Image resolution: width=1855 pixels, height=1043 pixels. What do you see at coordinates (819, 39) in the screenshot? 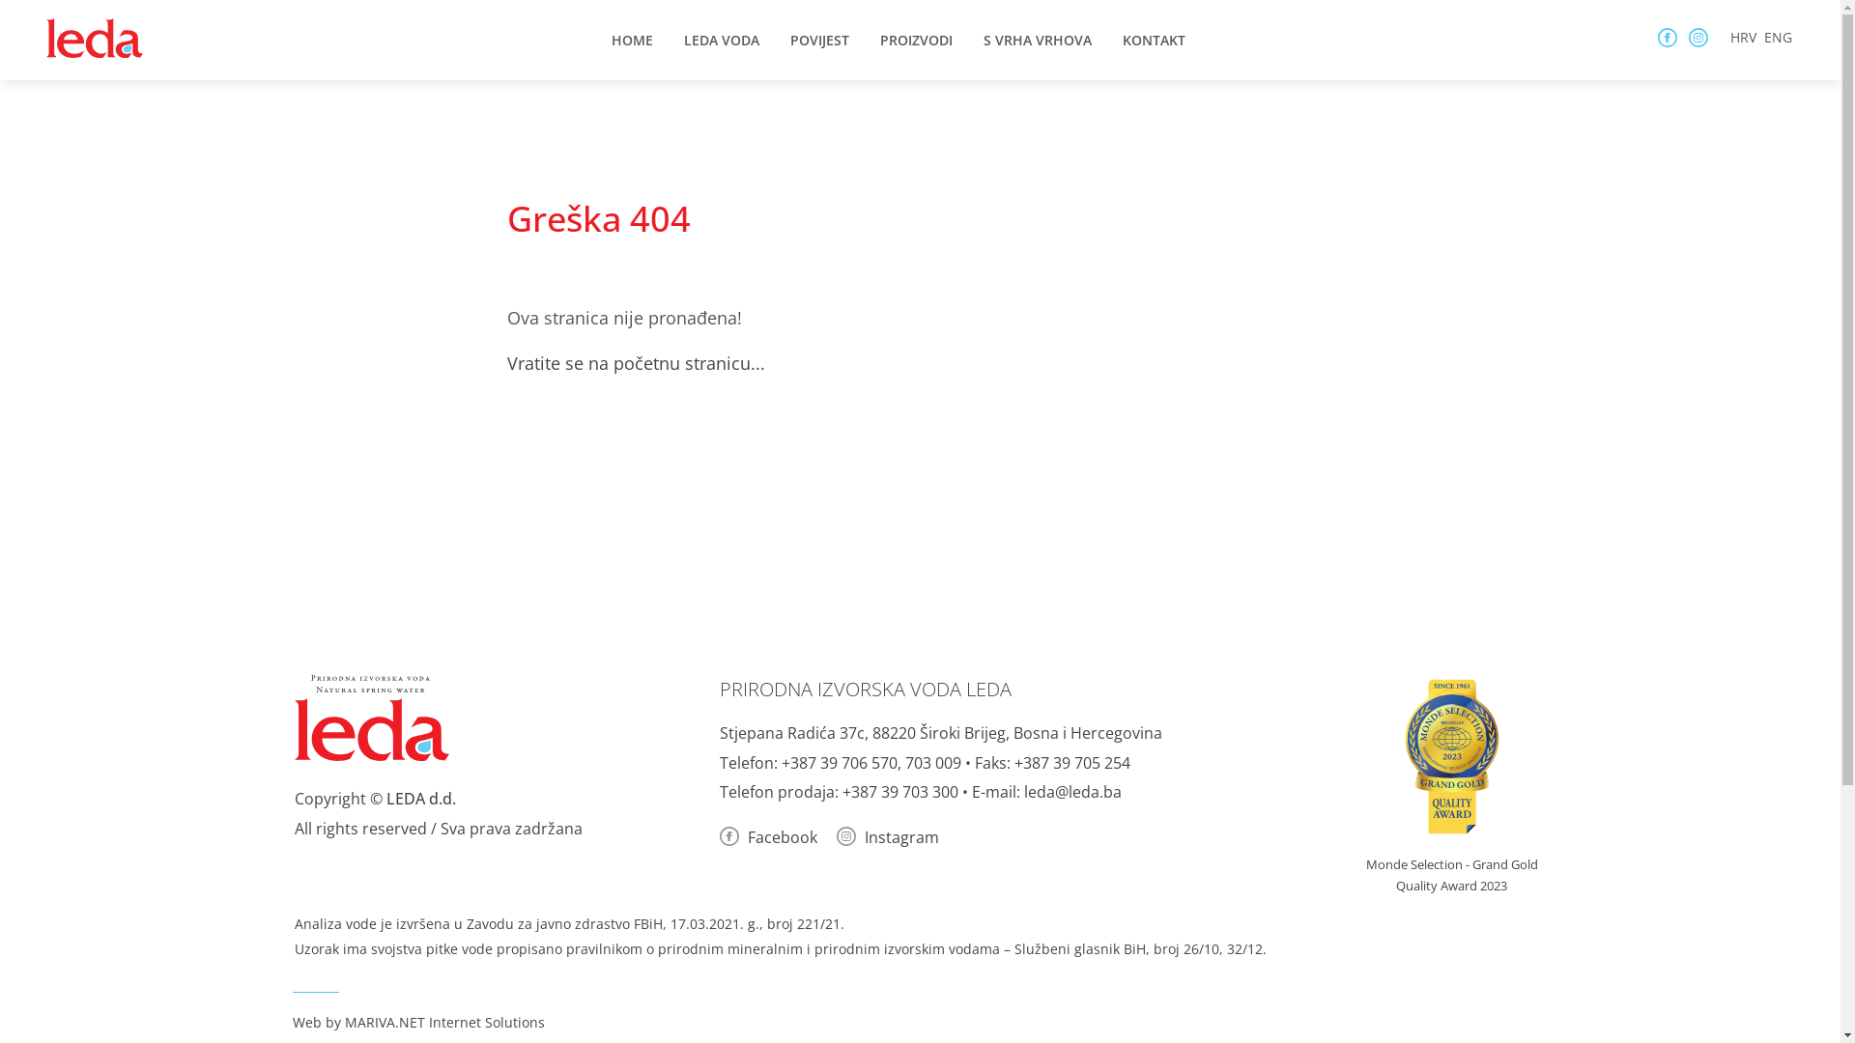
I see `POVIJEST` at bounding box center [819, 39].